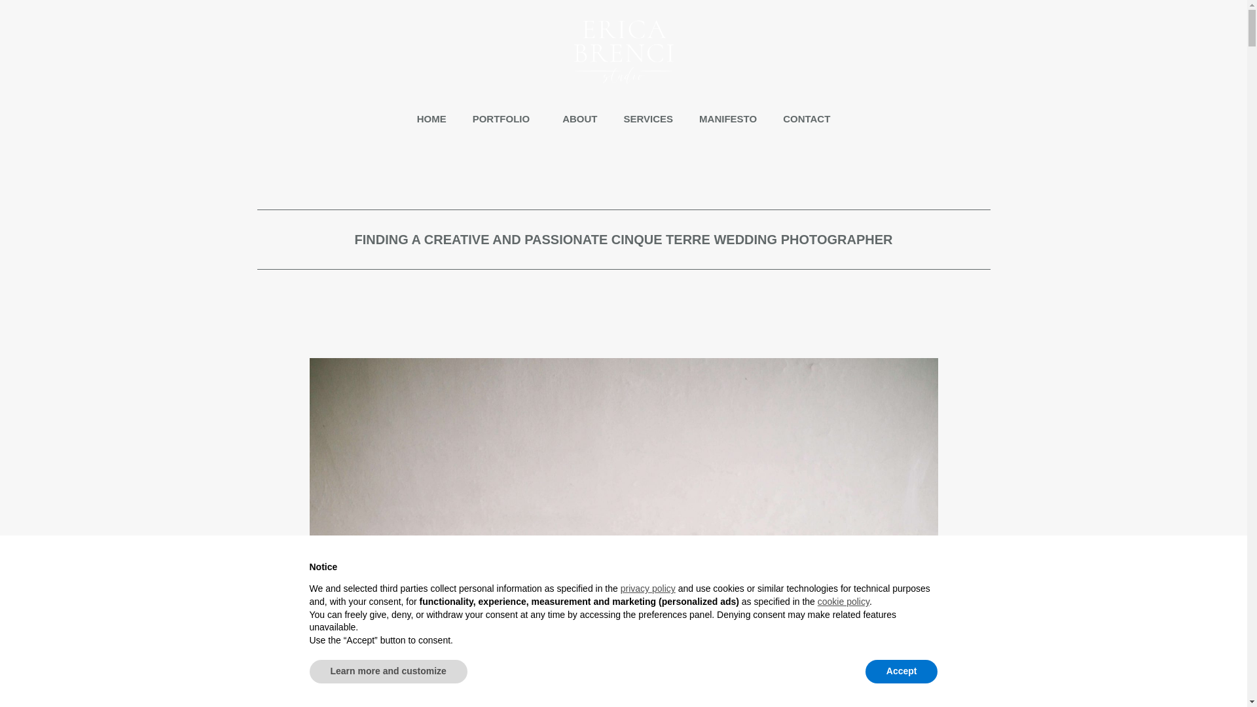 This screenshot has width=1257, height=707. Describe the element at coordinates (579, 119) in the screenshot. I see `ABOUT` at that location.